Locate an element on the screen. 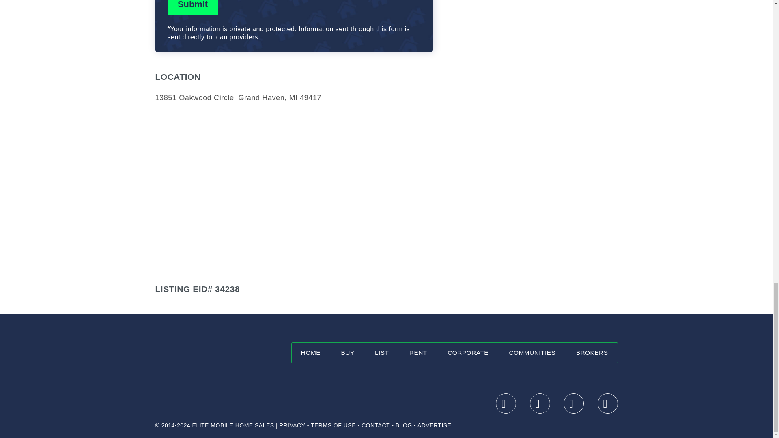 The width and height of the screenshot is (779, 438). Submit is located at coordinates (192, 7).